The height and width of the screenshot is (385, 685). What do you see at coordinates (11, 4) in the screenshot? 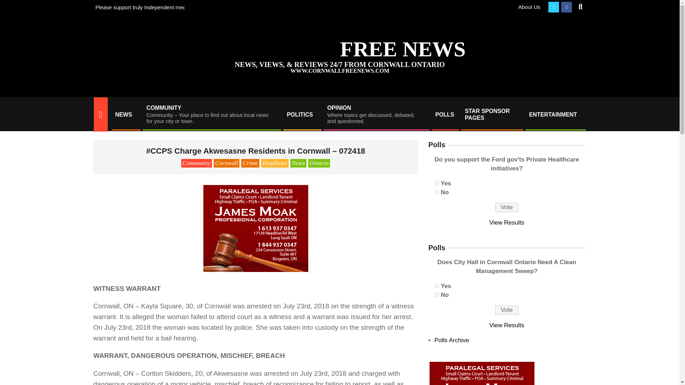
I see `STAR SPONSOR PAGES` at bounding box center [11, 4].